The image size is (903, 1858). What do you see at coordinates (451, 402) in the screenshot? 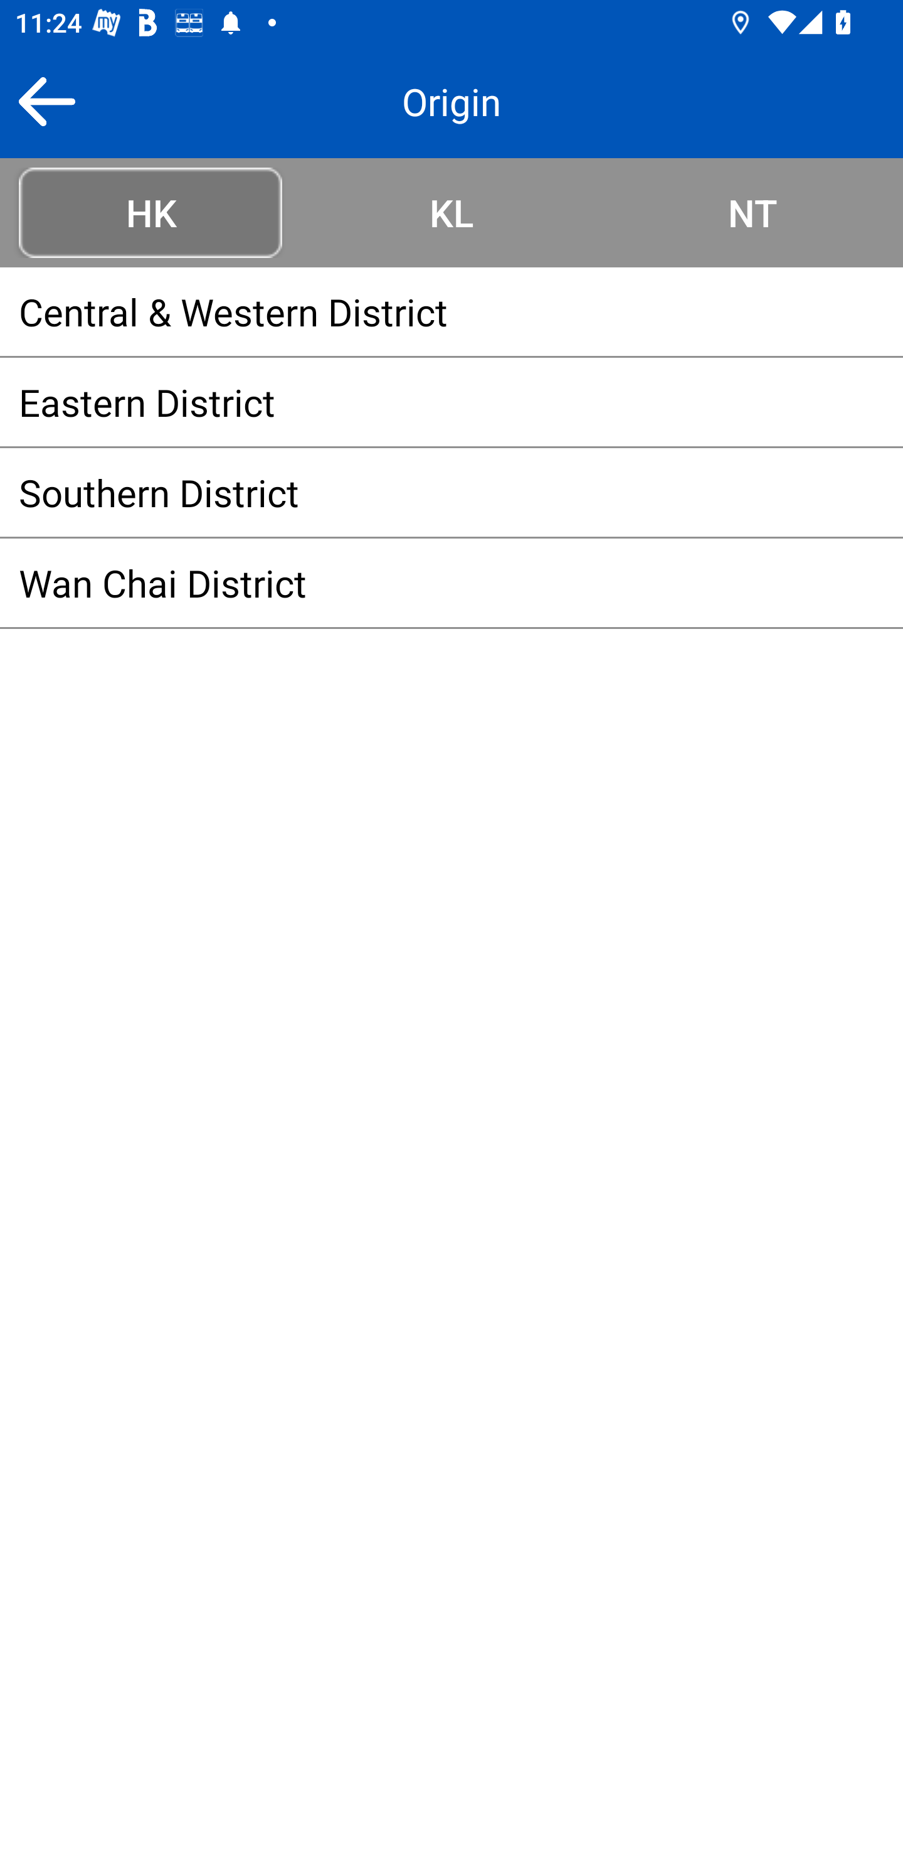
I see `Eastern District` at bounding box center [451, 402].